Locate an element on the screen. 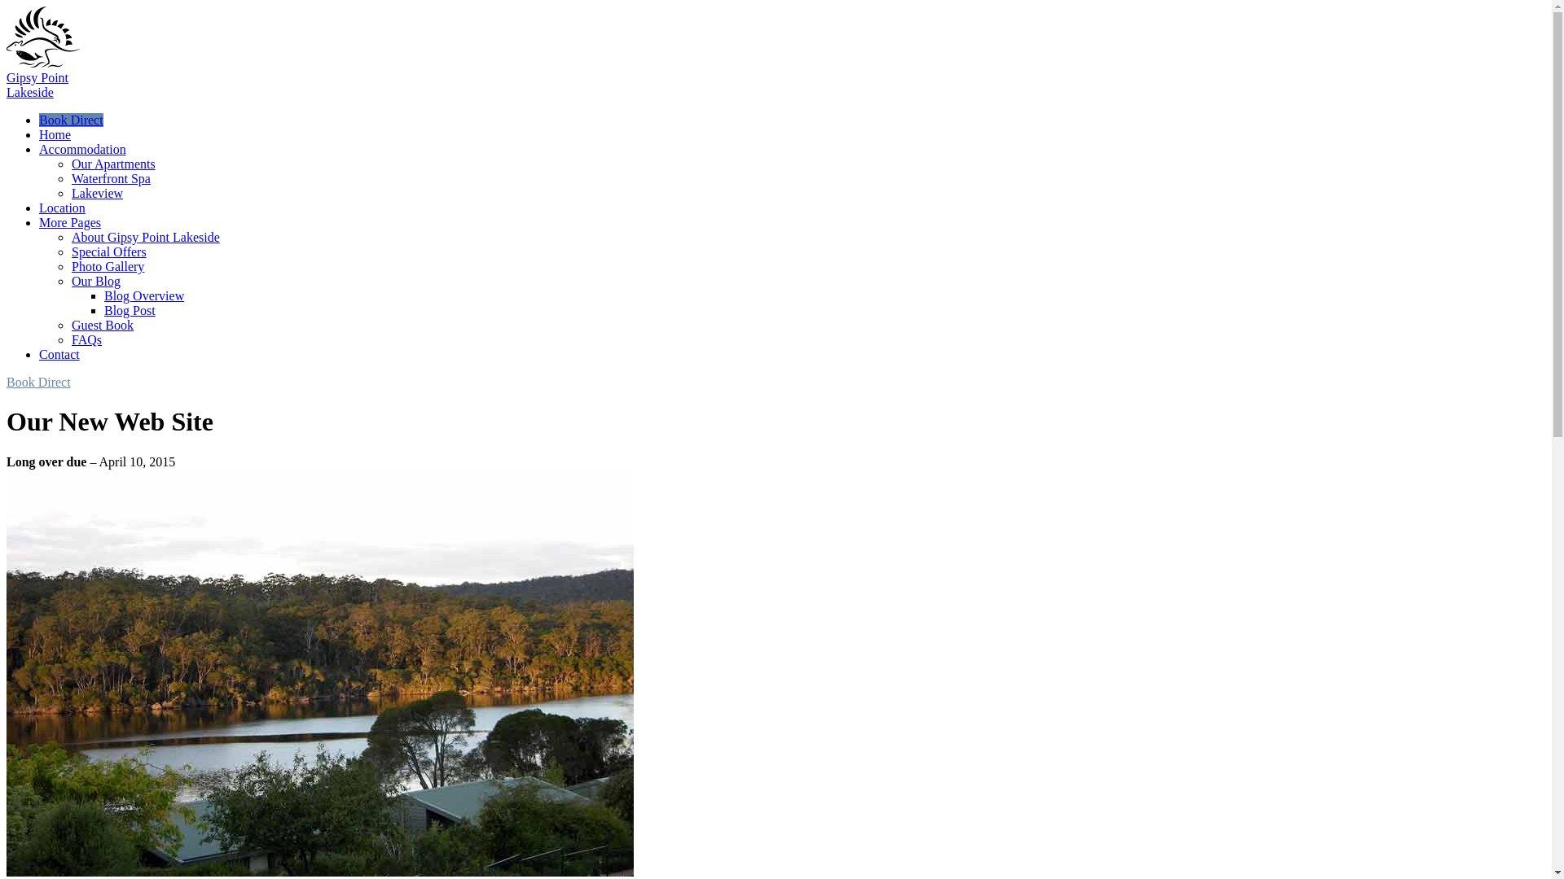  Contact is located at coordinates (70, 221).